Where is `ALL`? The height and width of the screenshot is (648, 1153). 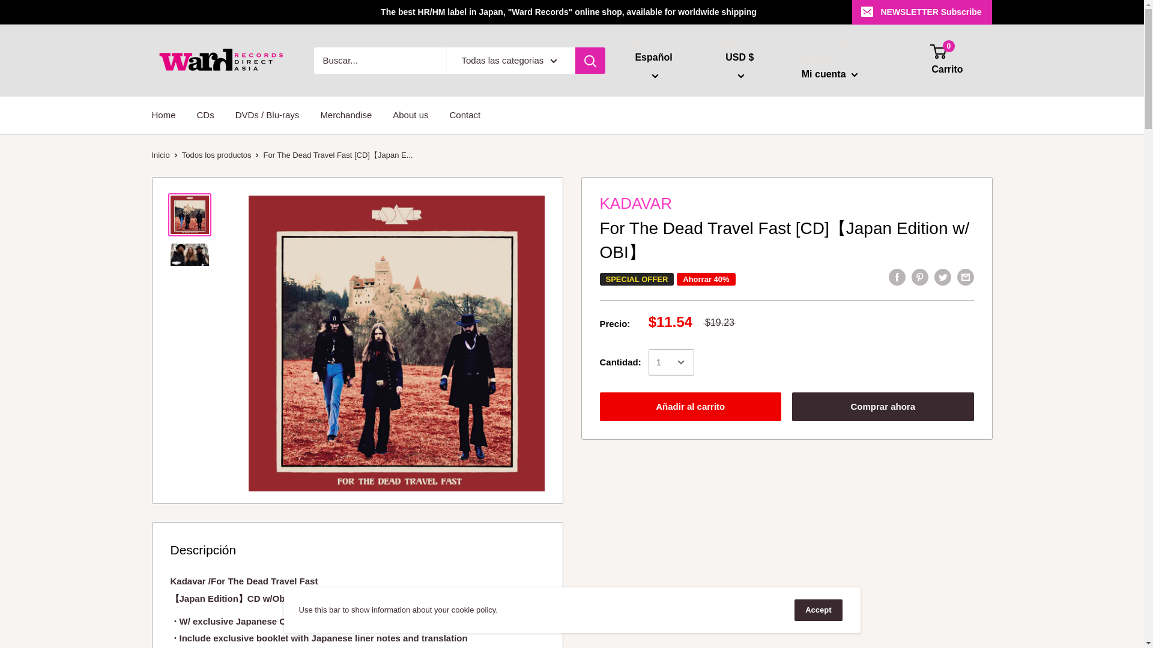 ALL is located at coordinates (759, 228).